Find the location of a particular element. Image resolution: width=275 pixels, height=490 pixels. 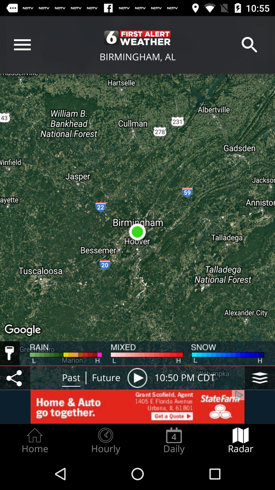

tap icon next to the hourly icon is located at coordinates (35, 440).